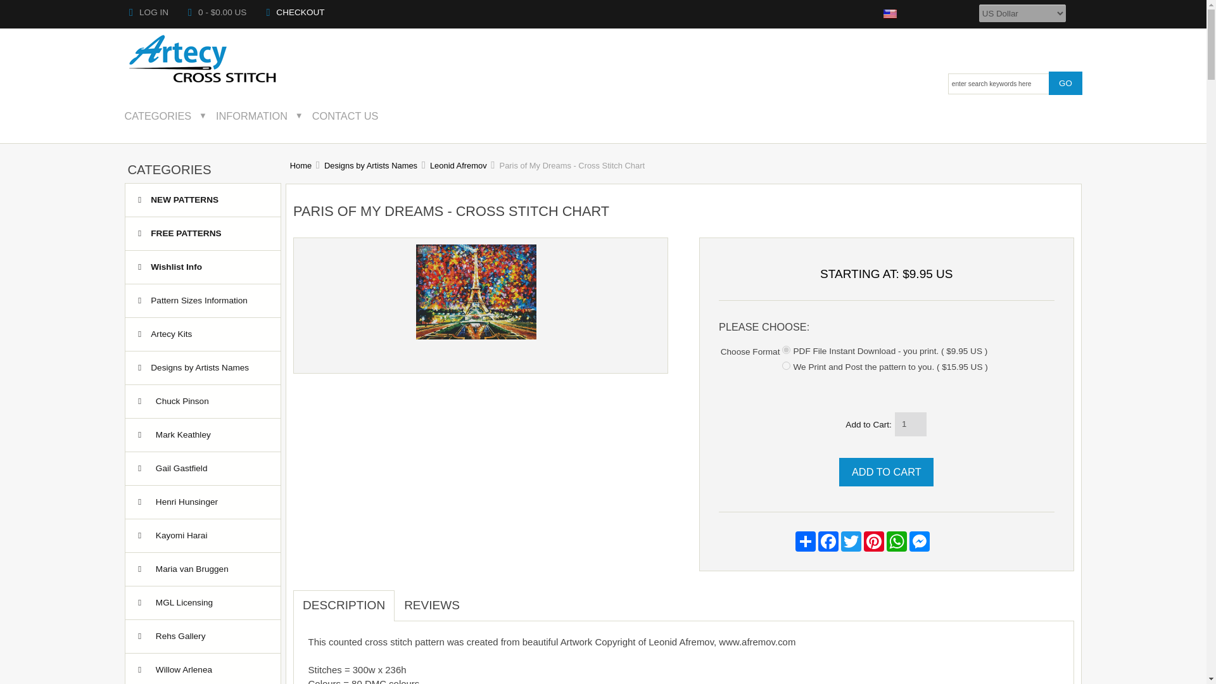 The width and height of the screenshot is (1216, 684). What do you see at coordinates (203, 60) in the screenshot?
I see `Artecy Cross Stitch` at bounding box center [203, 60].